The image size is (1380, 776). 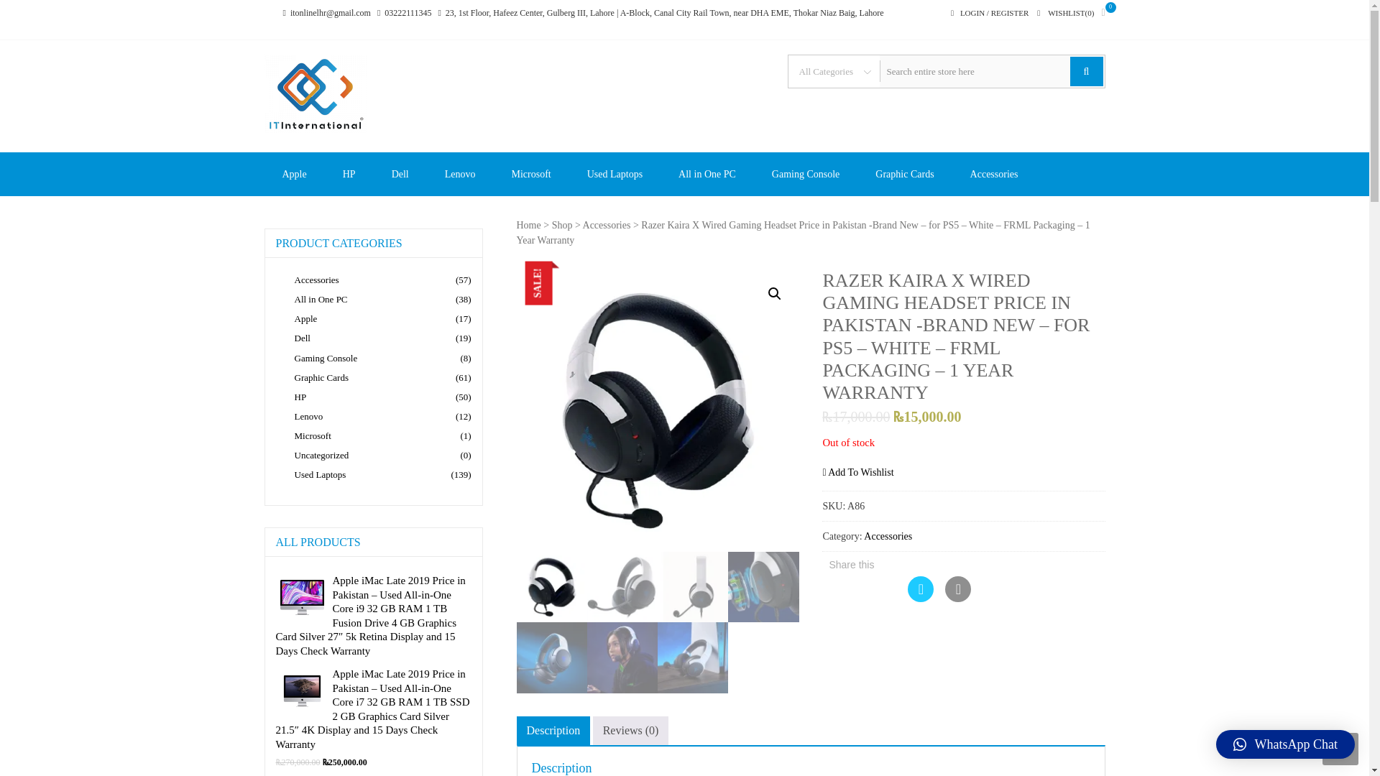 I want to click on Used Laptops, so click(x=615, y=174).